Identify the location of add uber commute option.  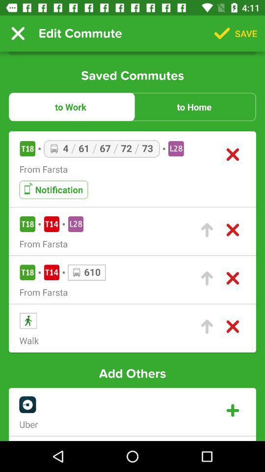
(233, 410).